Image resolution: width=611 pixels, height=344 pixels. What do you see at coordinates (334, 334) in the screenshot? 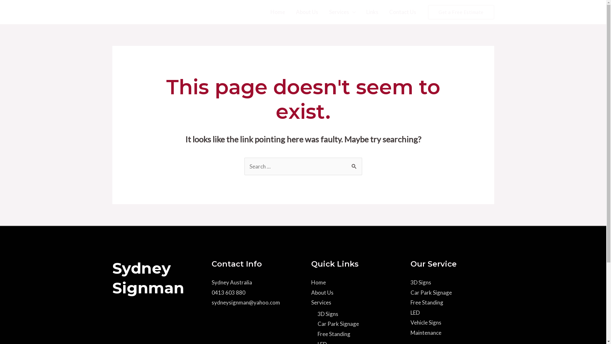
I see `Free Standing` at bounding box center [334, 334].